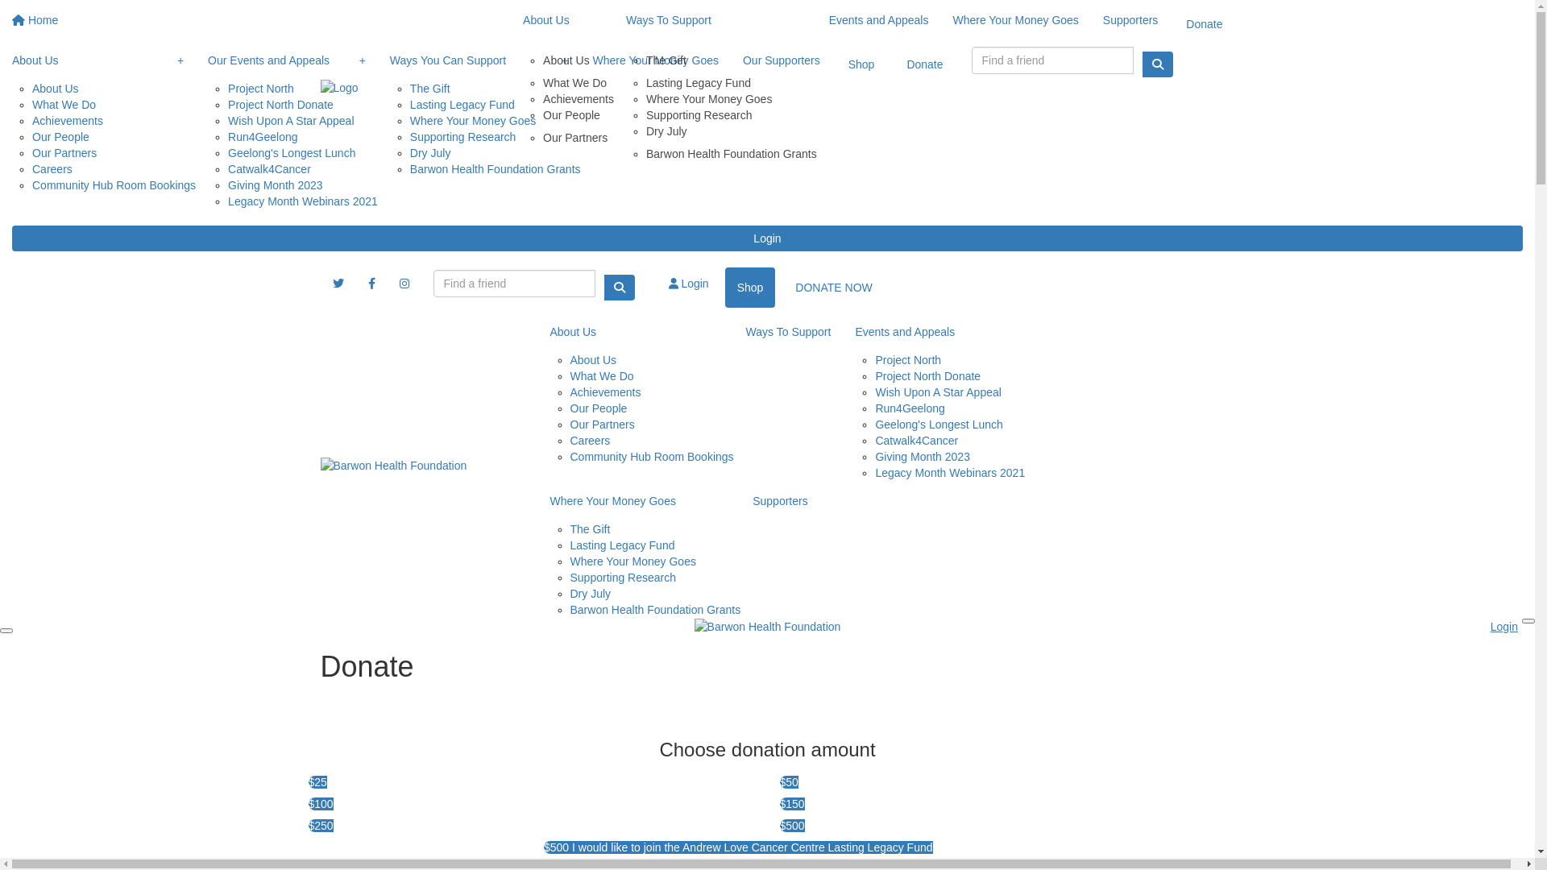 Image resolution: width=1547 pixels, height=870 pixels. I want to click on What We Do, so click(64, 105).